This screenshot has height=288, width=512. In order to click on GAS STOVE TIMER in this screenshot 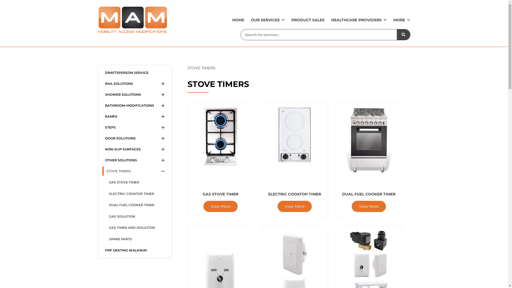, I will do `click(137, 182)`.